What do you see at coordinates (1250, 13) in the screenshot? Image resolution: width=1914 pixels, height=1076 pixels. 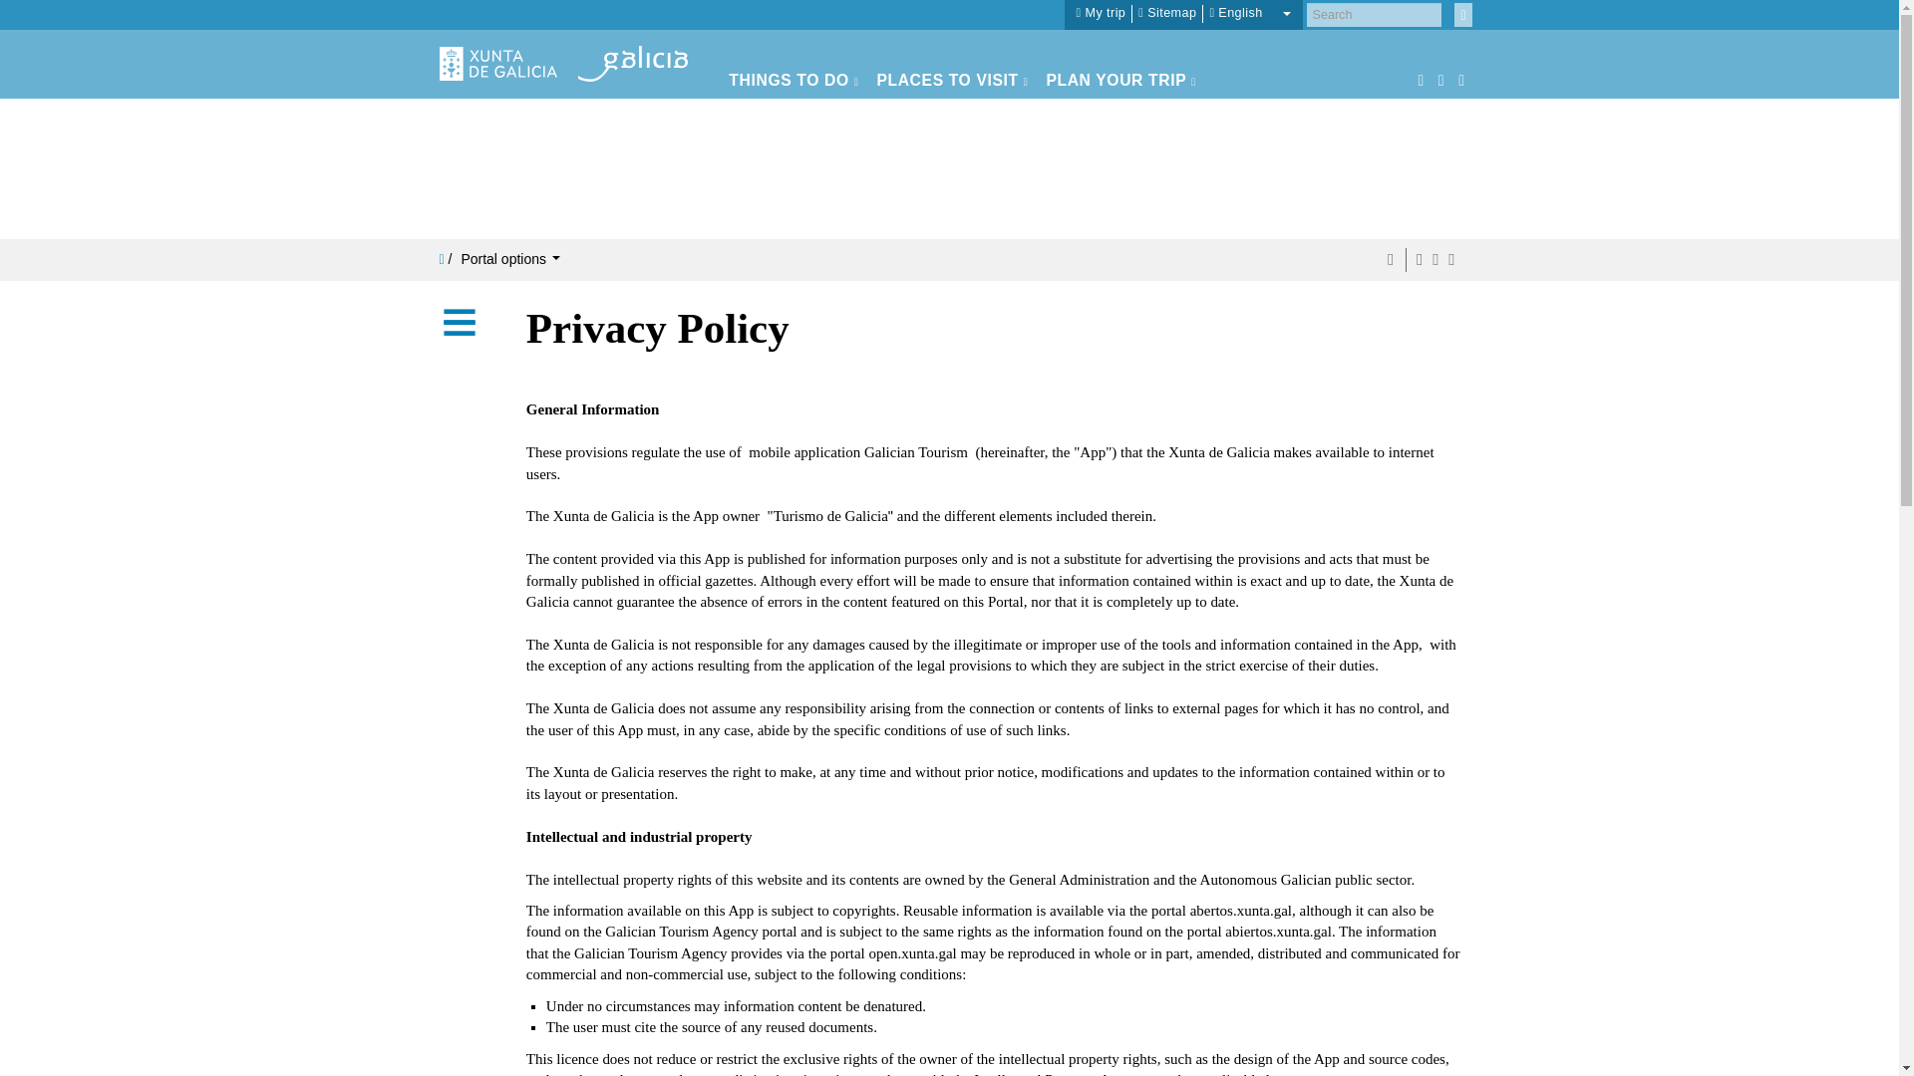 I see `English` at bounding box center [1250, 13].